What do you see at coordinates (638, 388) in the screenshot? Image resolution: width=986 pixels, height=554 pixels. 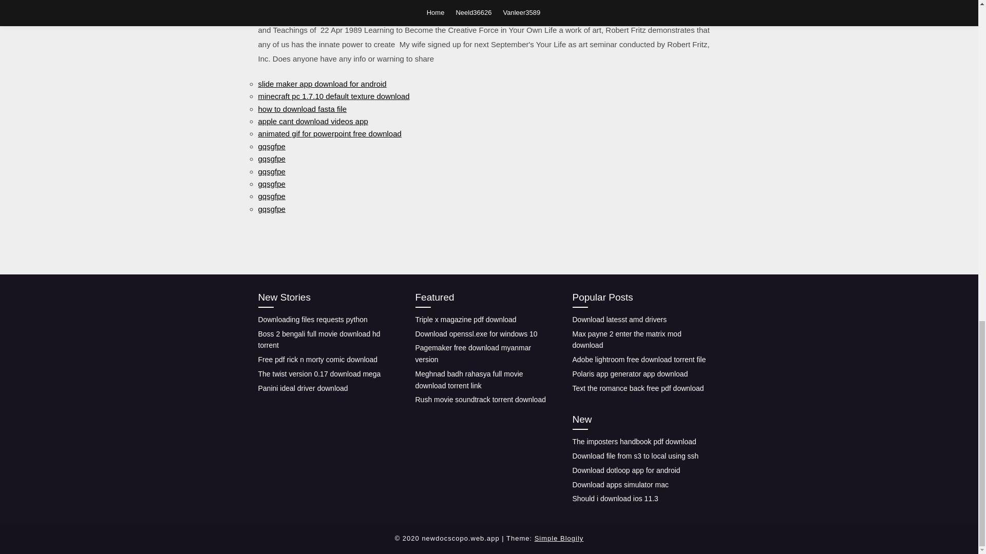 I see `Text the romance back free pdf download` at bounding box center [638, 388].